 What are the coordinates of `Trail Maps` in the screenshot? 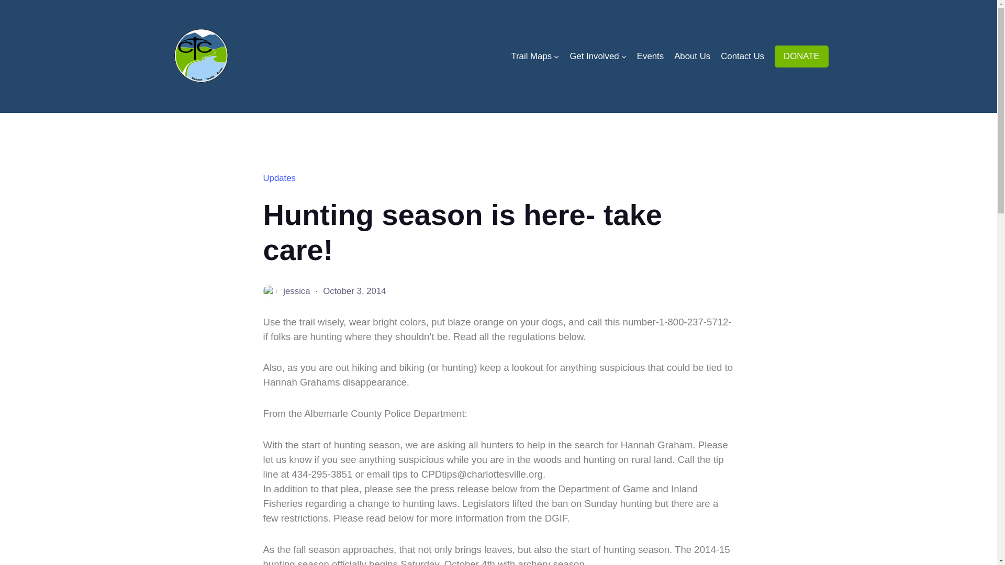 It's located at (531, 56).